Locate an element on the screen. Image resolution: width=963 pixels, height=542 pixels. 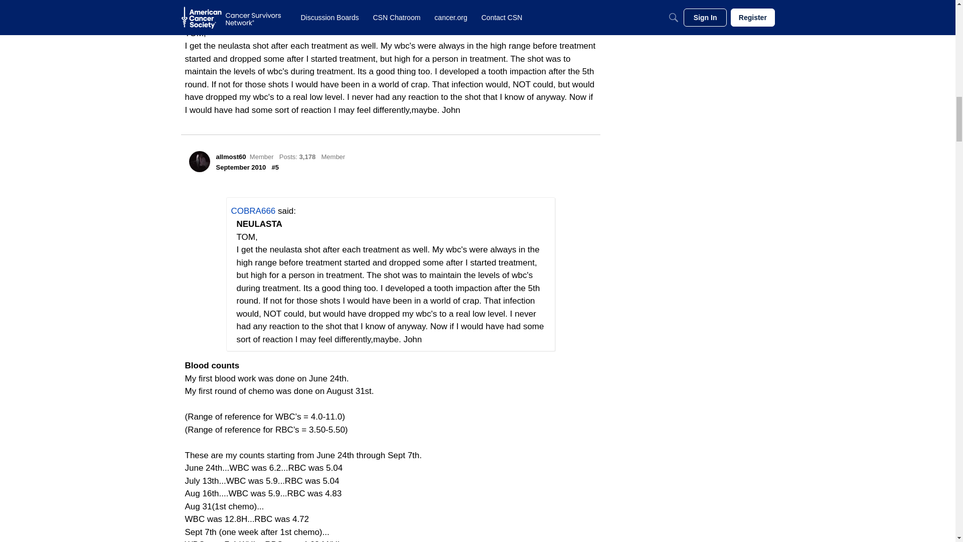
September 19, 2010 8:43PM is located at coordinates (241, 168).